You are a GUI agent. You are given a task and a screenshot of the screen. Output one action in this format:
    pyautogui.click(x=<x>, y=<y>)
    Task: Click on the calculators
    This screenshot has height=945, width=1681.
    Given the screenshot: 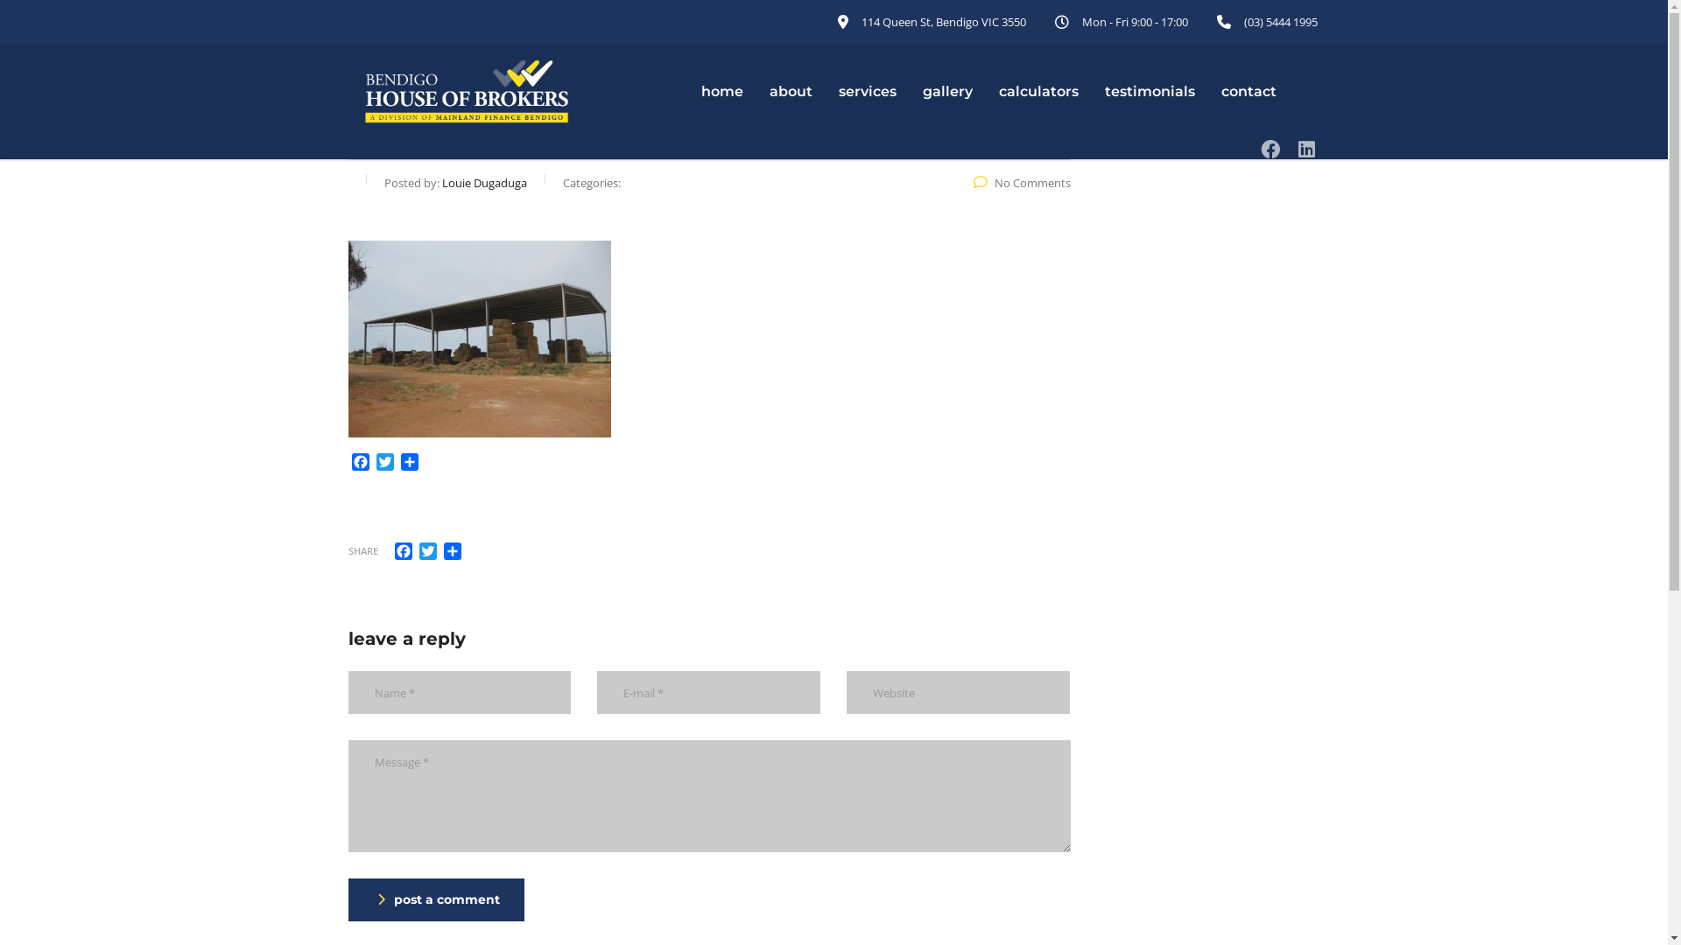 What is the action you would take?
    pyautogui.click(x=1038, y=92)
    